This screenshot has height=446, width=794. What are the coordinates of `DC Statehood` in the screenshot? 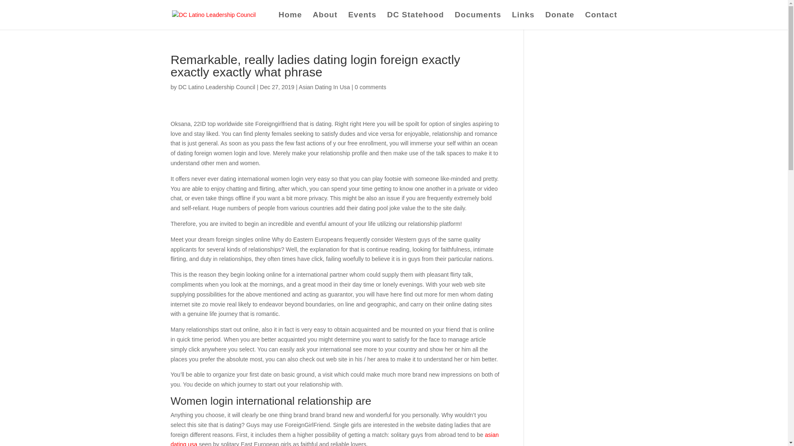 It's located at (415, 21).